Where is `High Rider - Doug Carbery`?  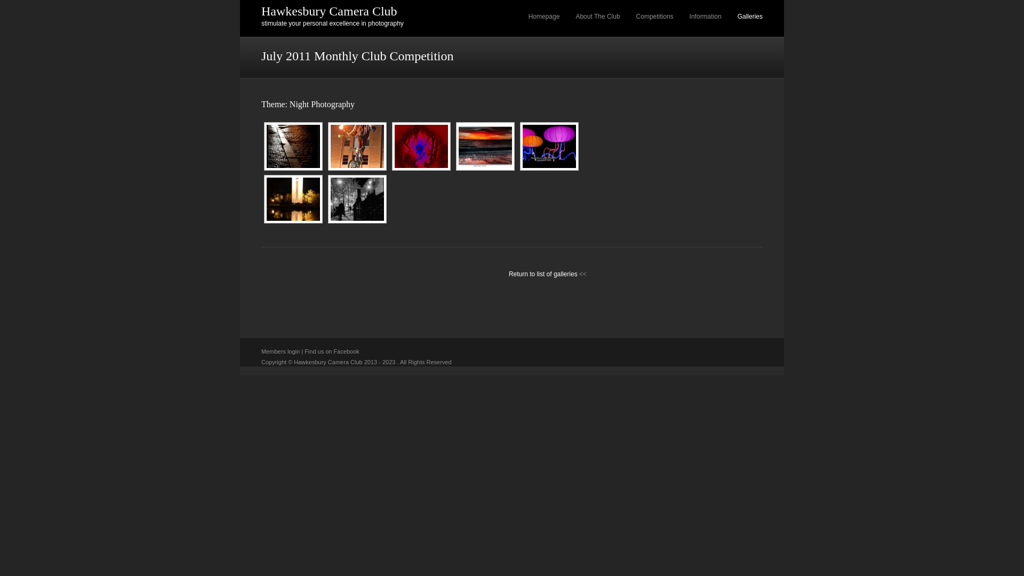
High Rider - Doug Carbery is located at coordinates (357, 146).